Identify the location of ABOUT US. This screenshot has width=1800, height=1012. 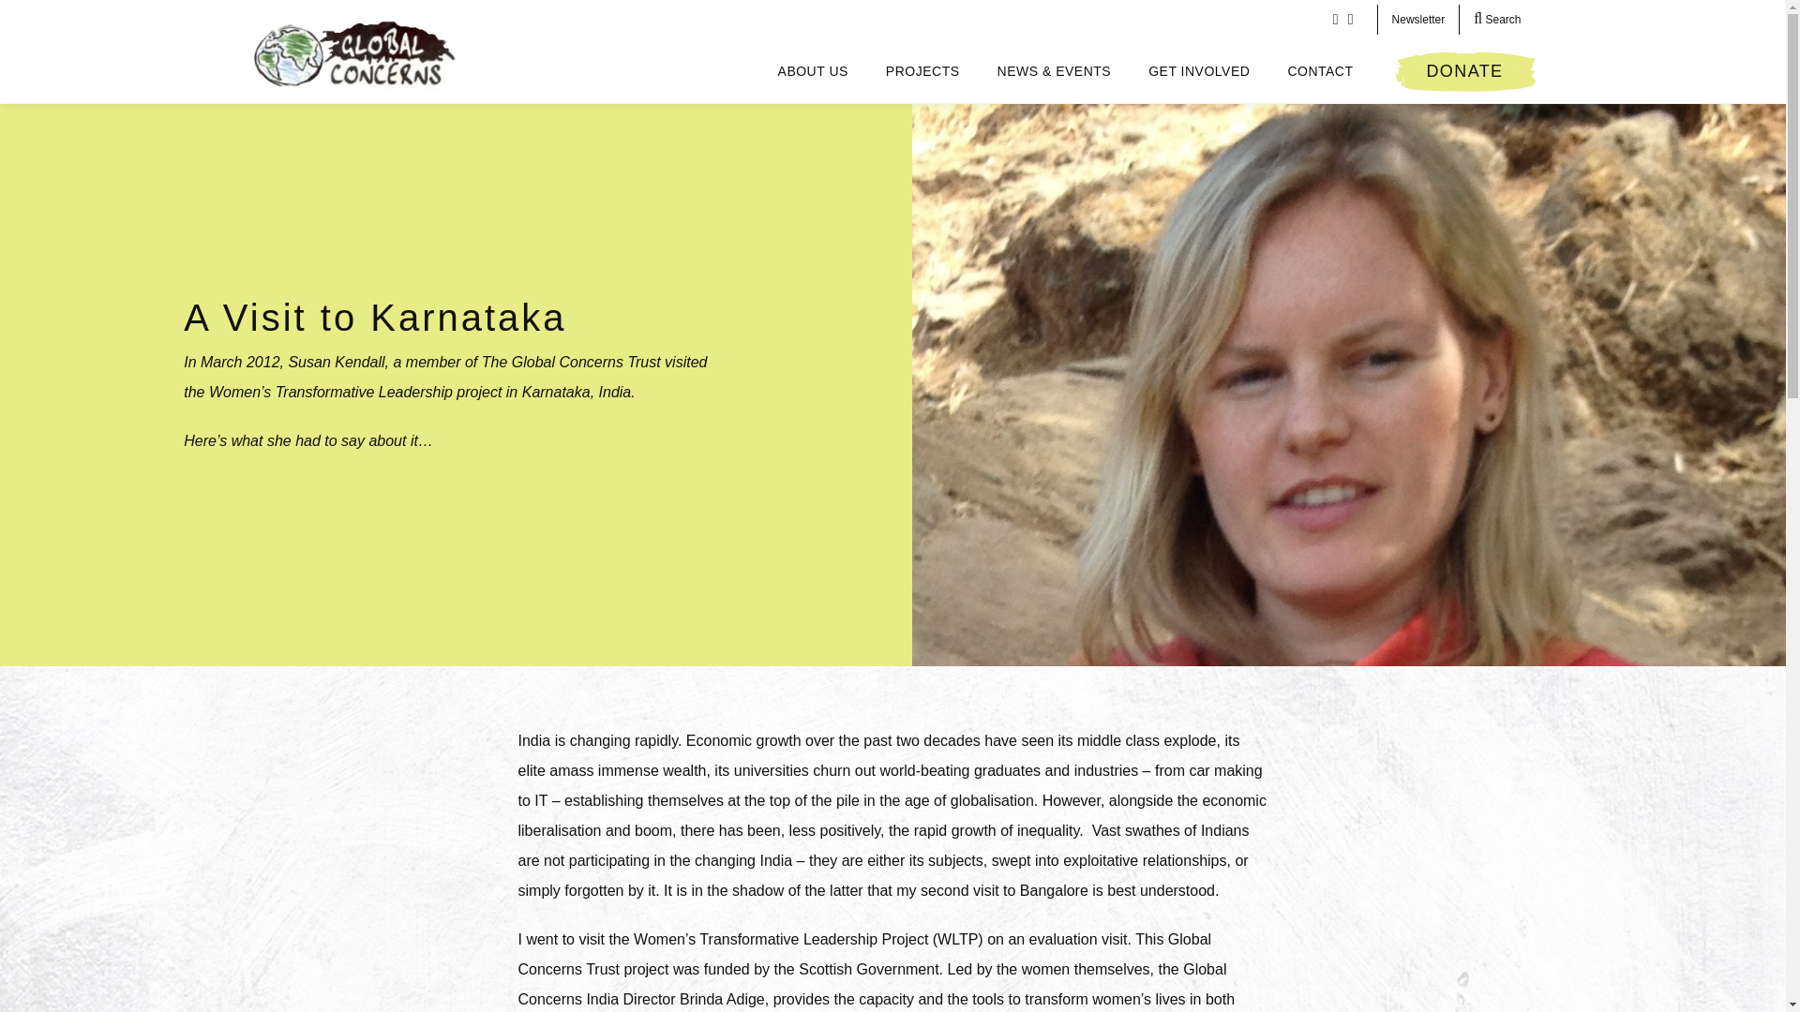
(814, 70).